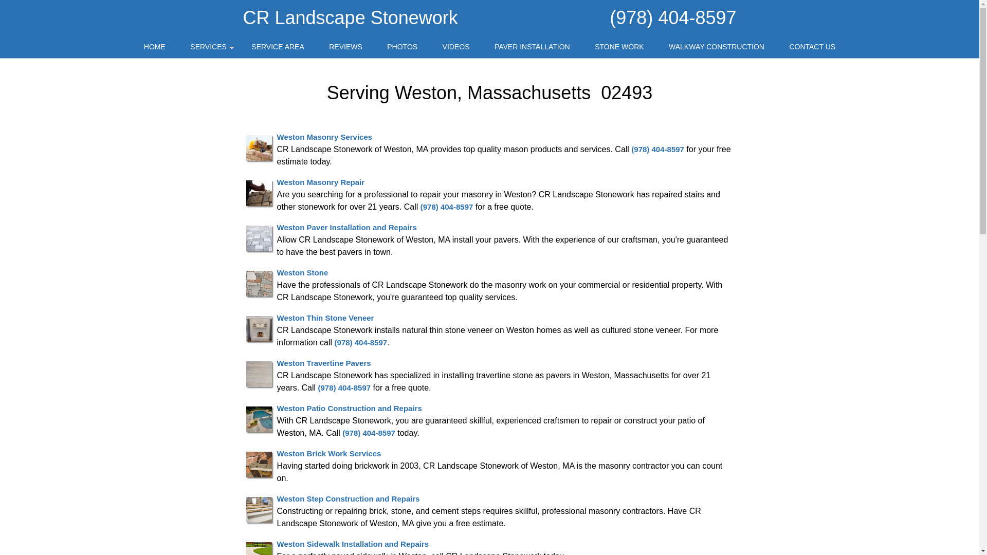  What do you see at coordinates (348, 498) in the screenshot?
I see `Weston Step Construction and Repairs` at bounding box center [348, 498].